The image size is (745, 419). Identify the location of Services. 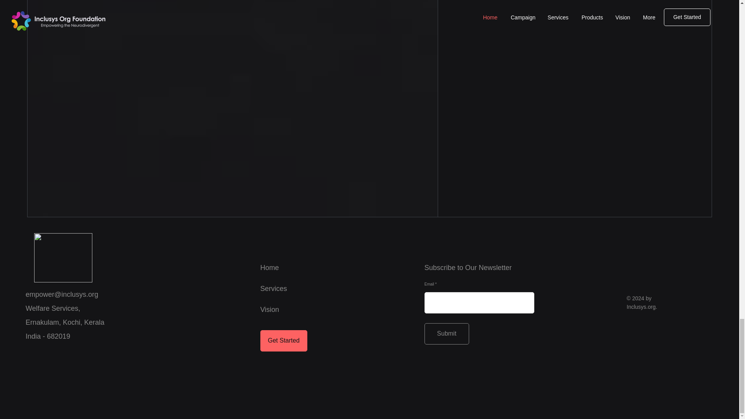
(273, 289).